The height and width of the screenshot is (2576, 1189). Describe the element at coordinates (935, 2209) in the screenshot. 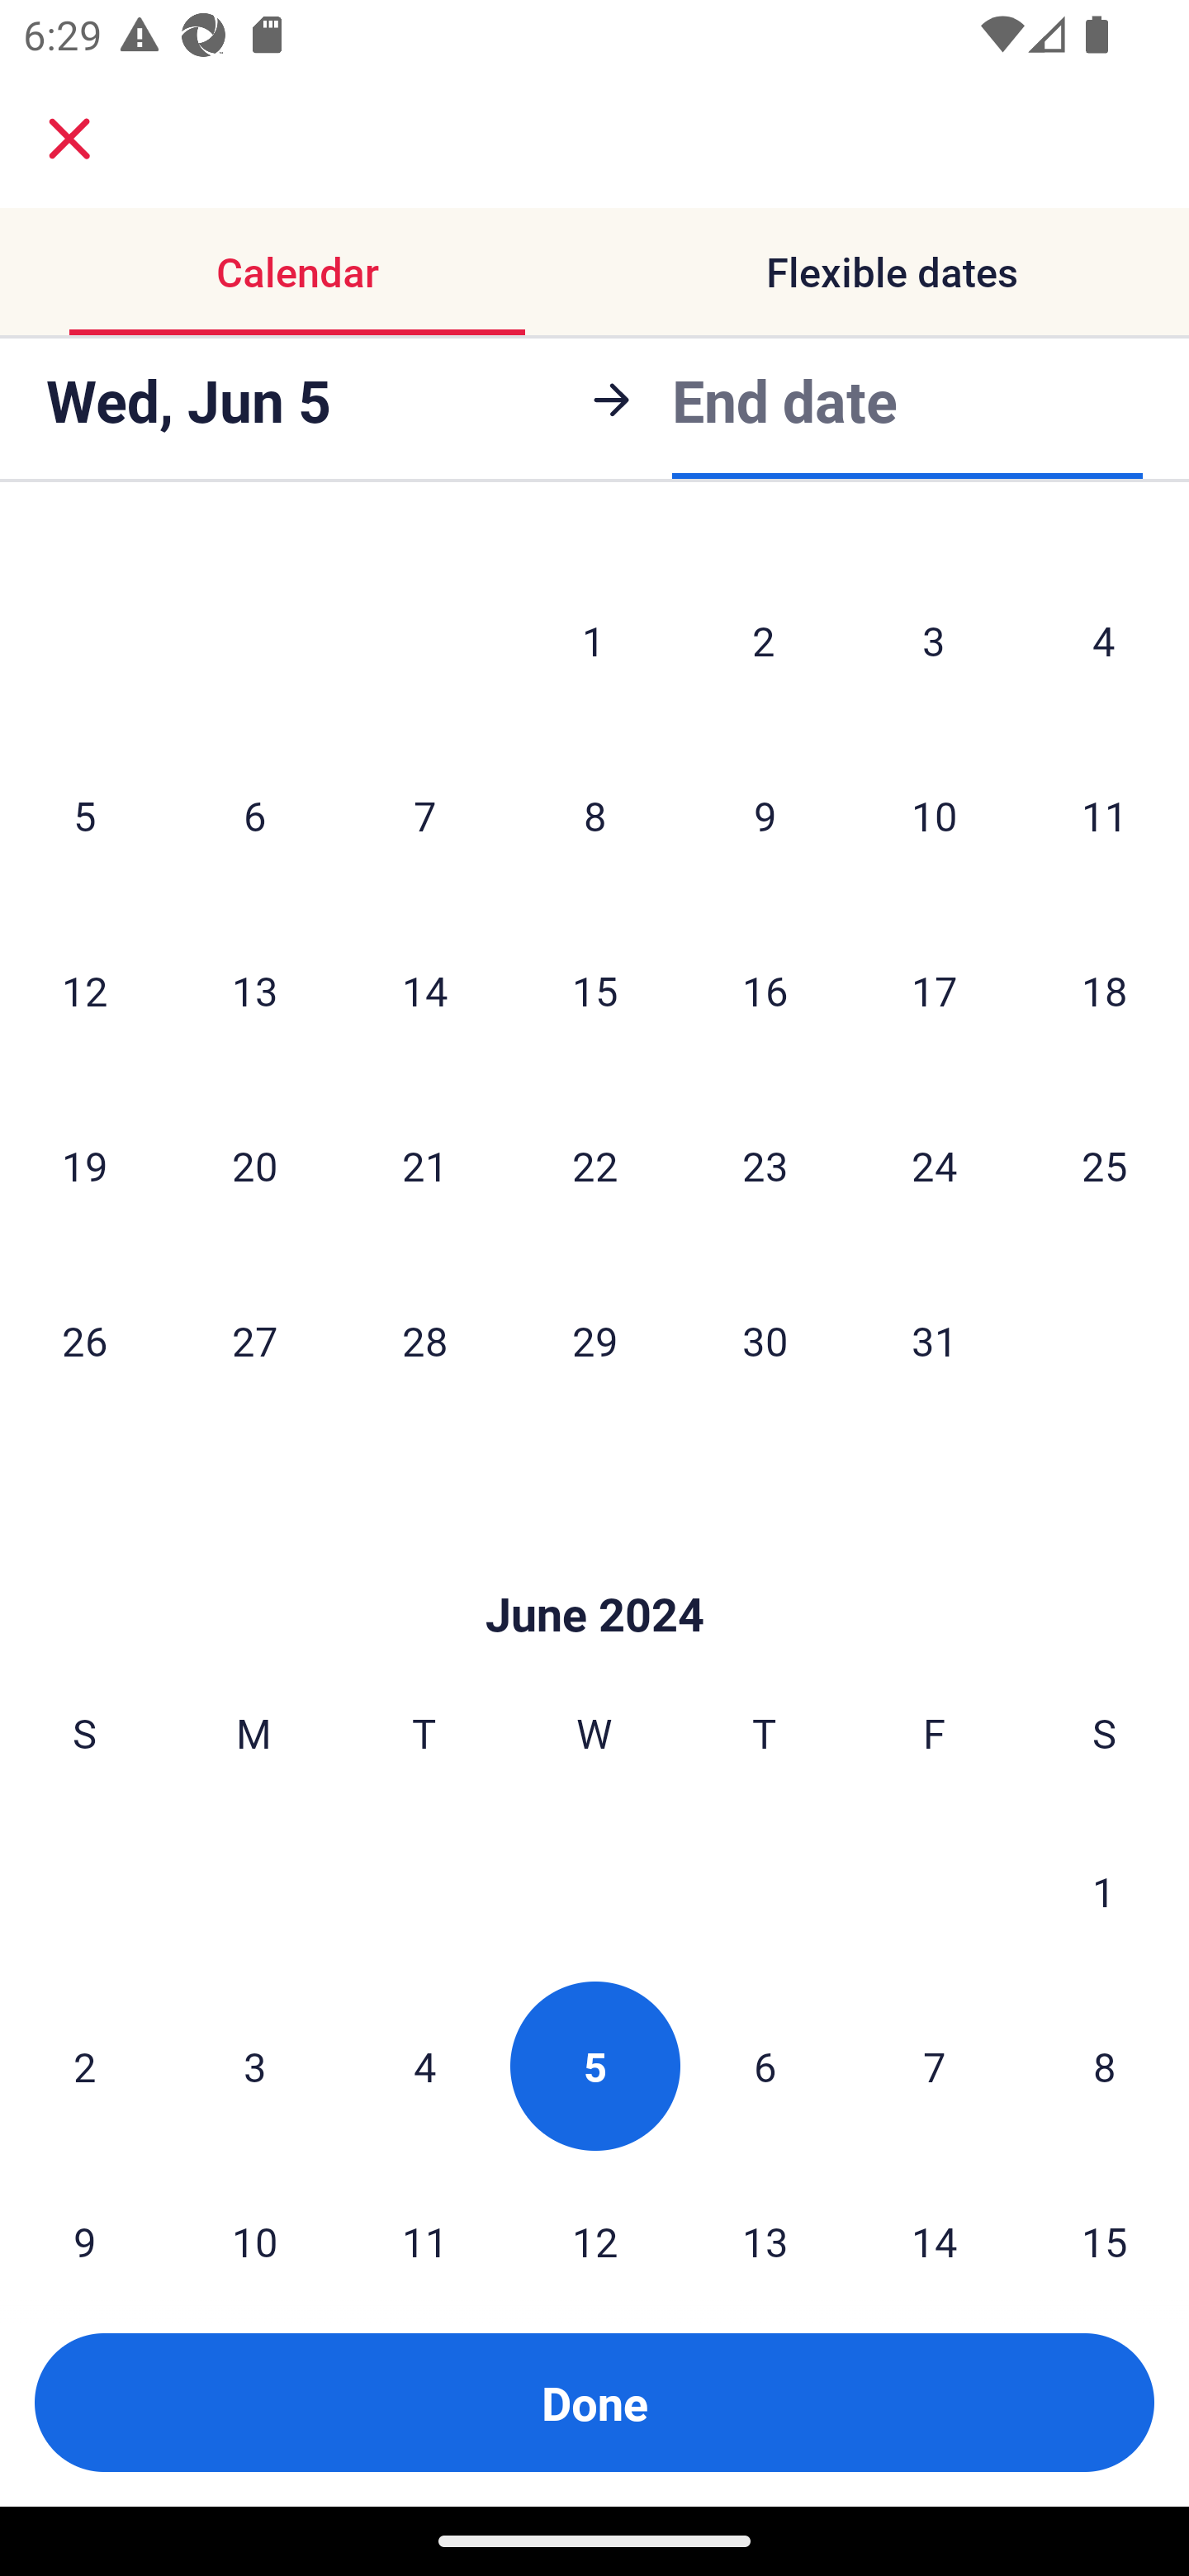

I see `14 Friday, June 14, 2024` at that location.